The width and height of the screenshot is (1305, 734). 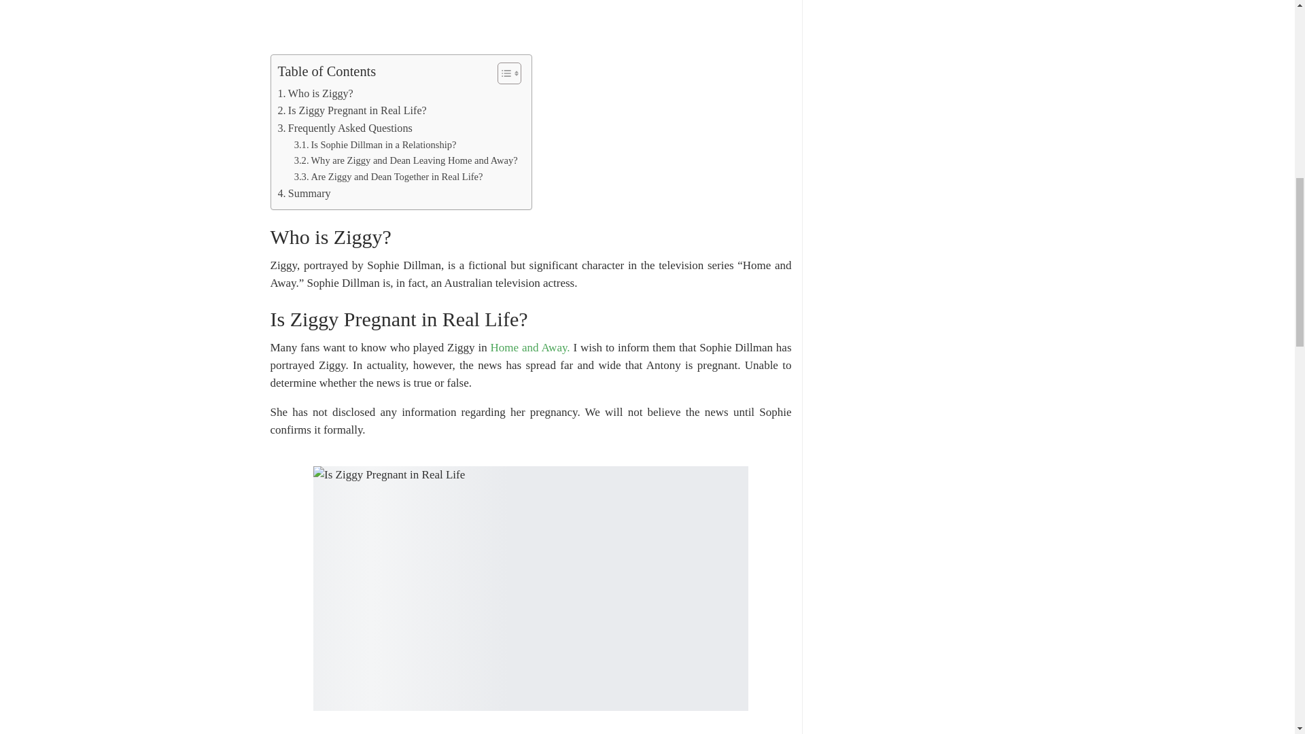 What do you see at coordinates (351, 111) in the screenshot?
I see `Is Ziggy Pregnant in Real Life?` at bounding box center [351, 111].